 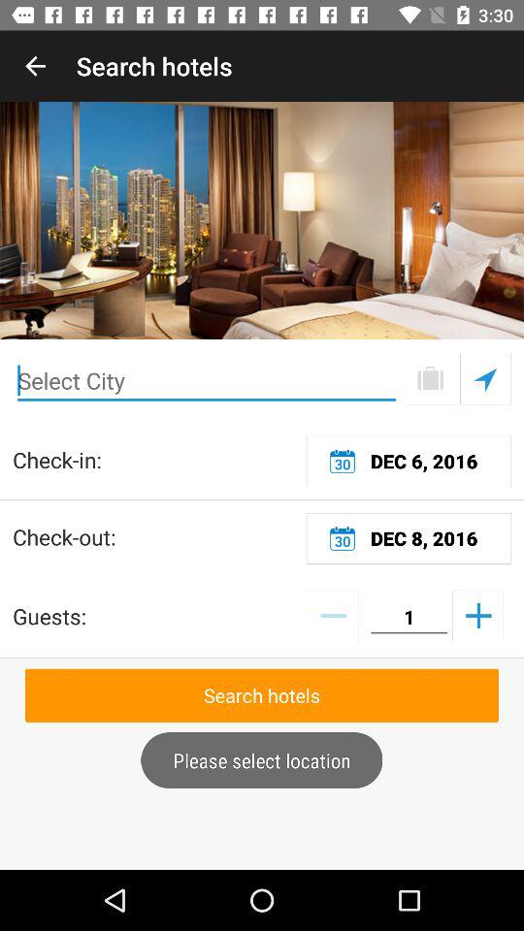 I want to click on select page, so click(x=431, y=378).